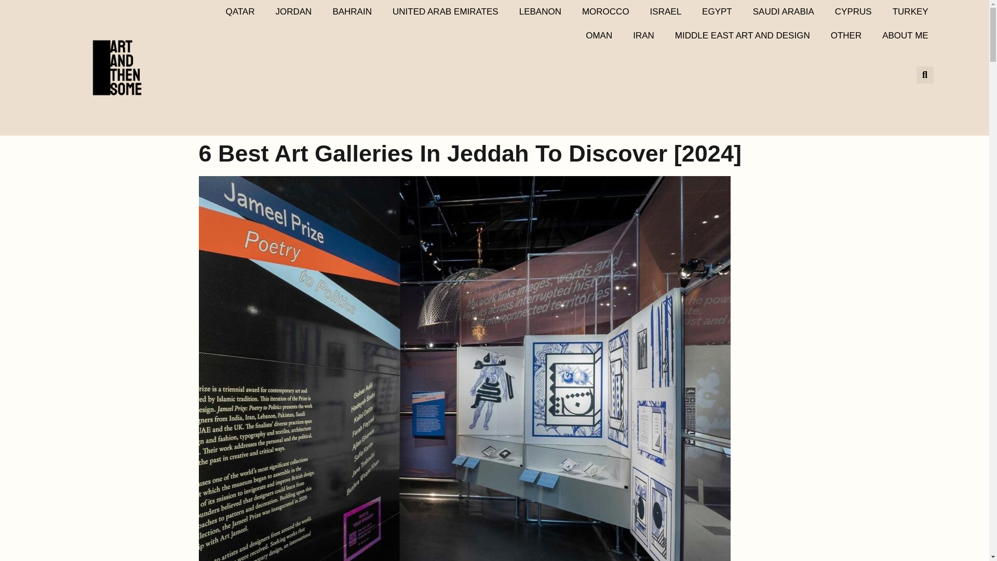 The height and width of the screenshot is (561, 997). What do you see at coordinates (643, 35) in the screenshot?
I see `IRAN` at bounding box center [643, 35].